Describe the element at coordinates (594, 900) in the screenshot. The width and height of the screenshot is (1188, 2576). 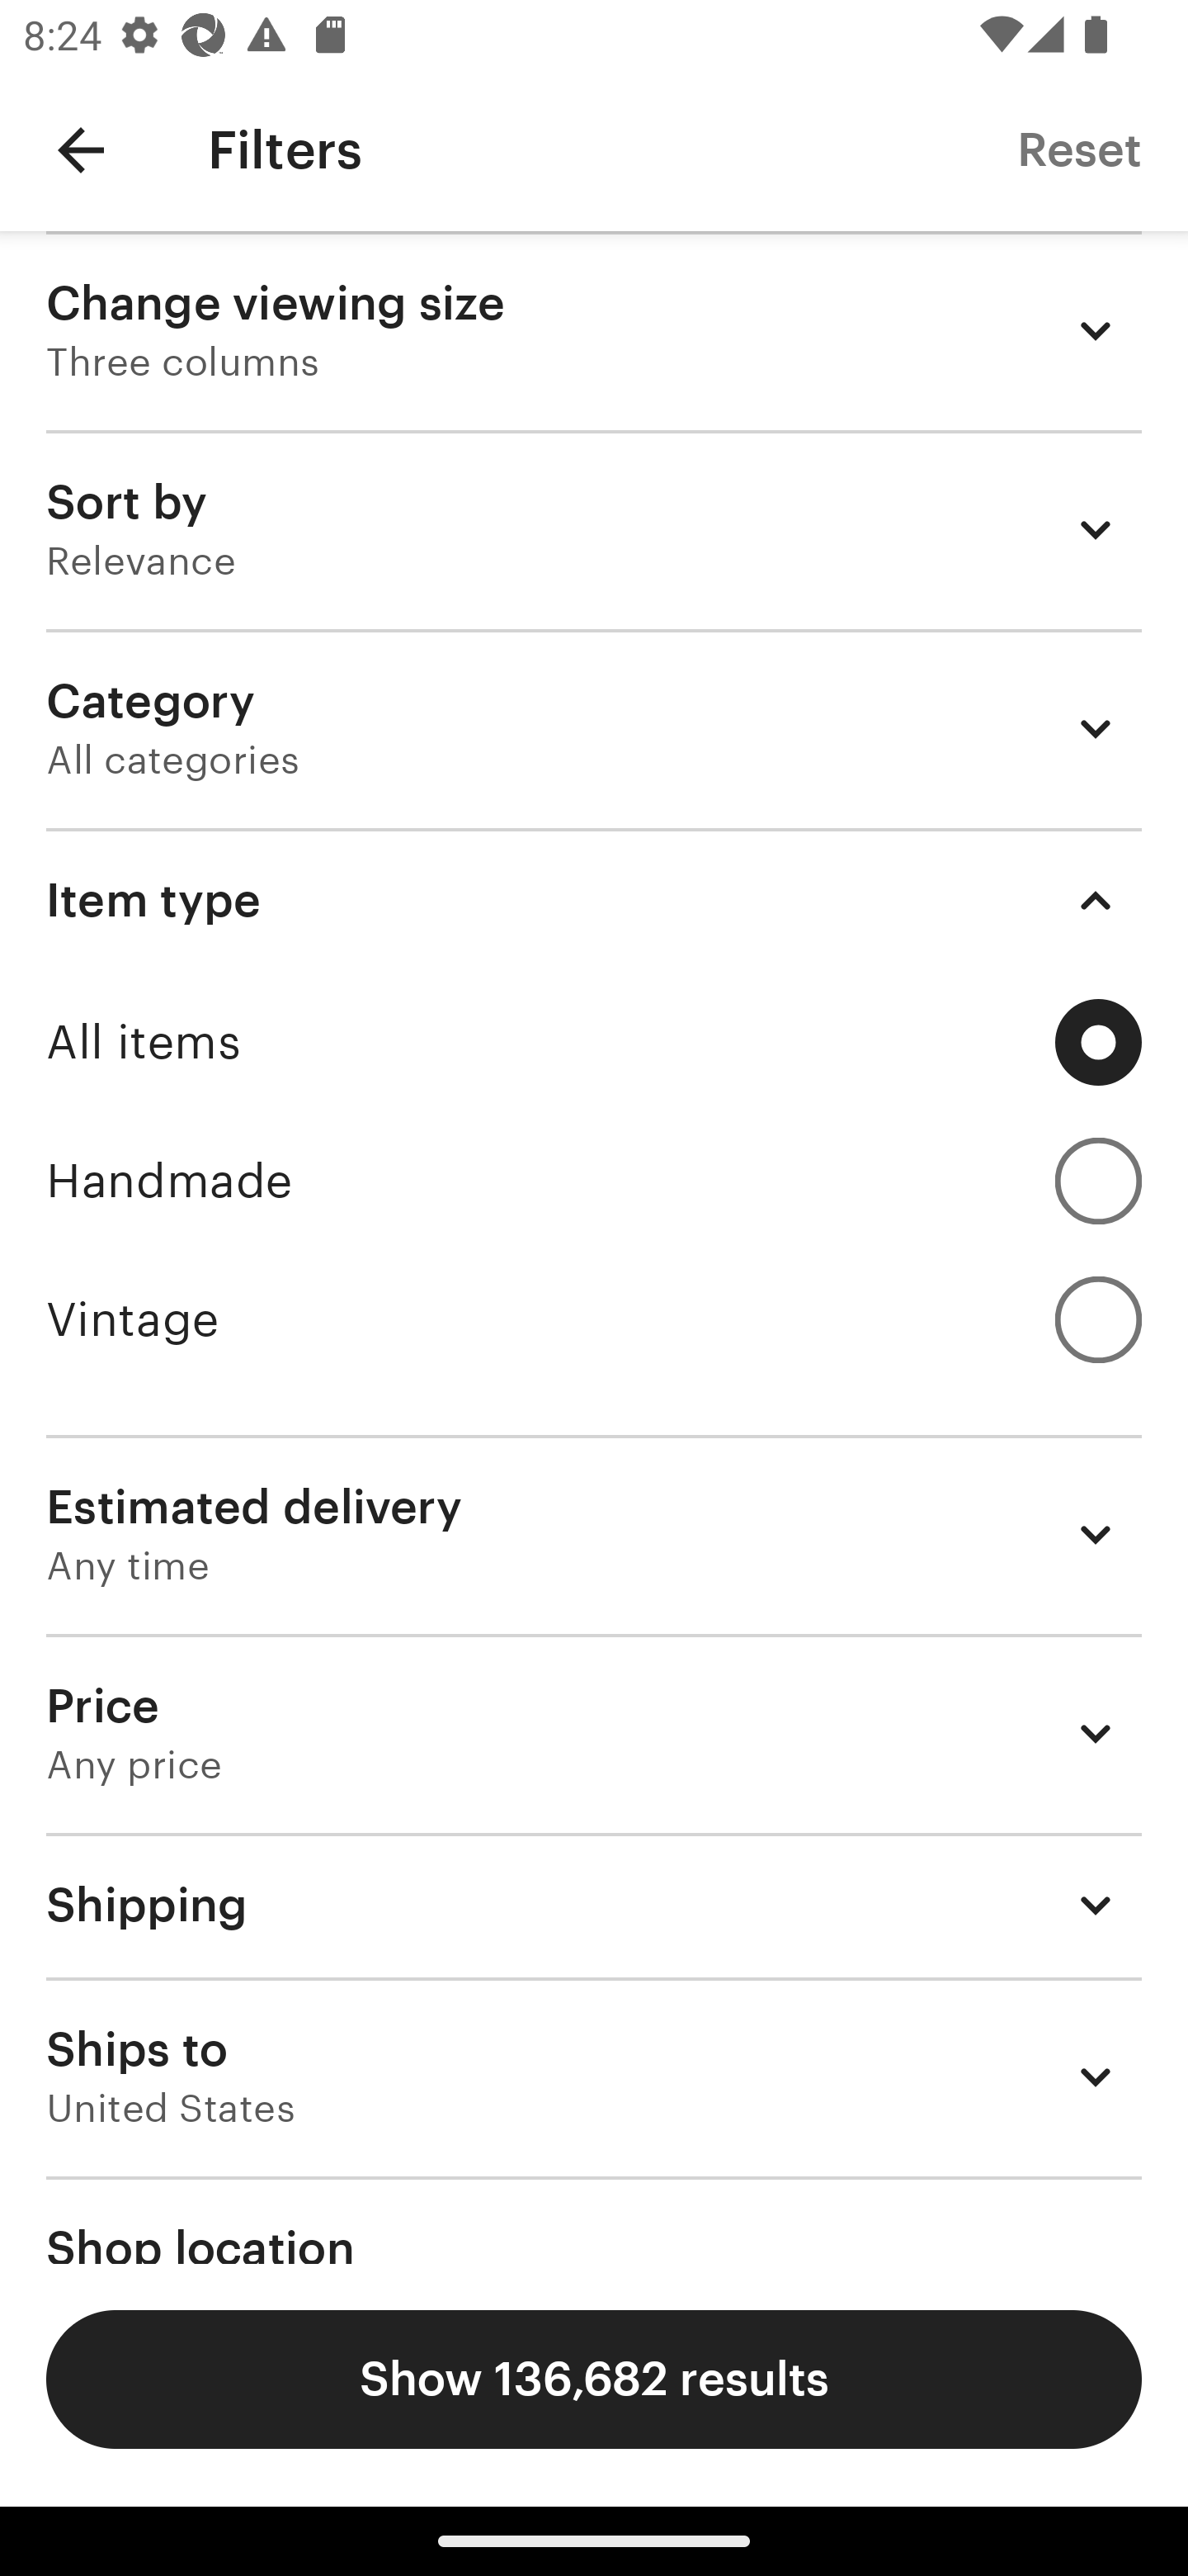
I see `Item type` at that location.